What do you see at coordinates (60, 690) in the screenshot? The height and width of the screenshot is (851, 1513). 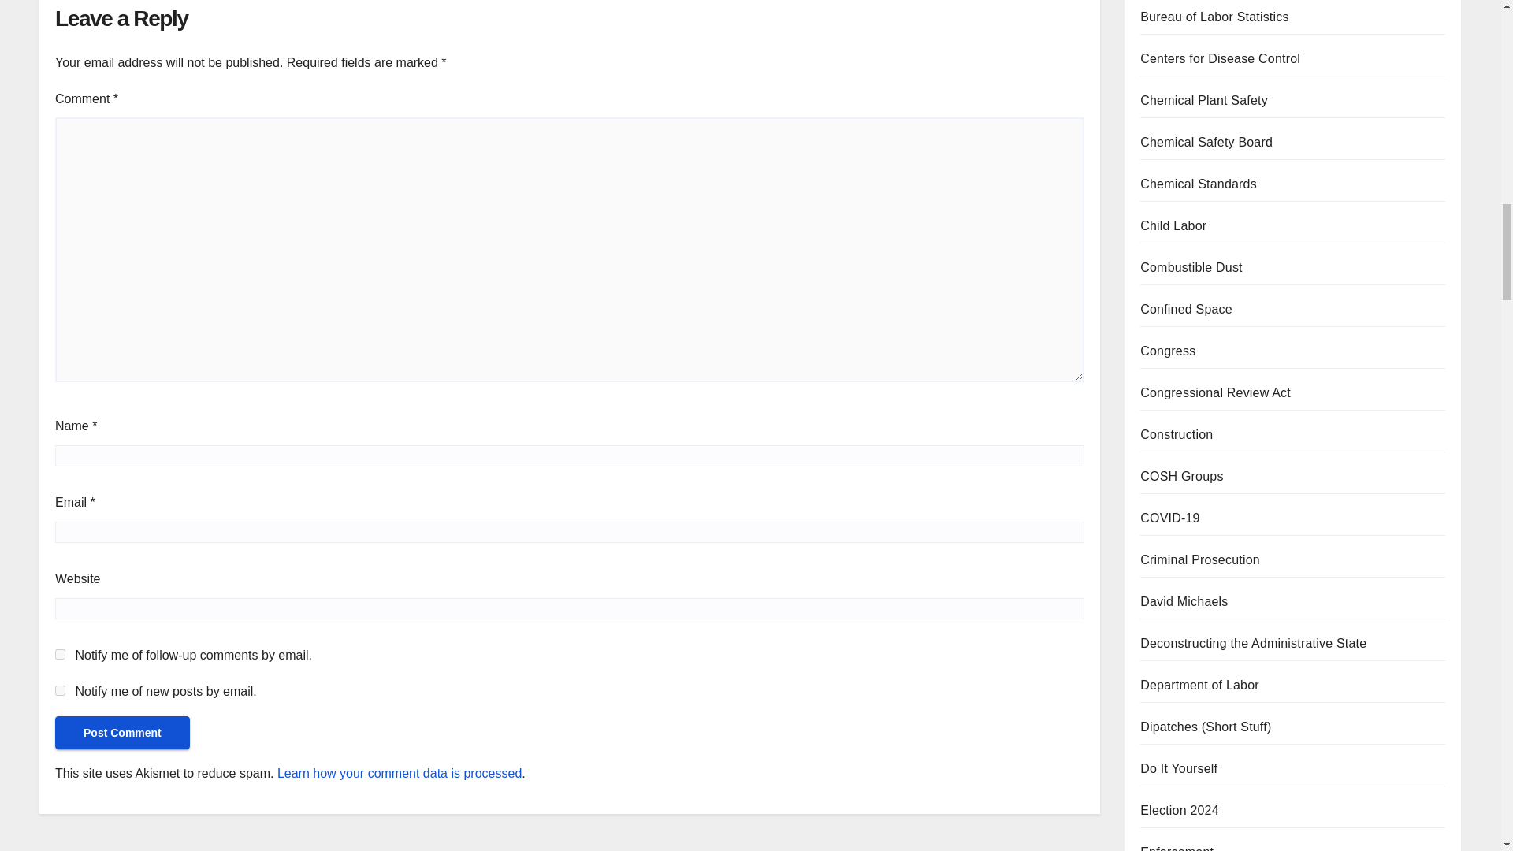 I see `subscribe` at bounding box center [60, 690].